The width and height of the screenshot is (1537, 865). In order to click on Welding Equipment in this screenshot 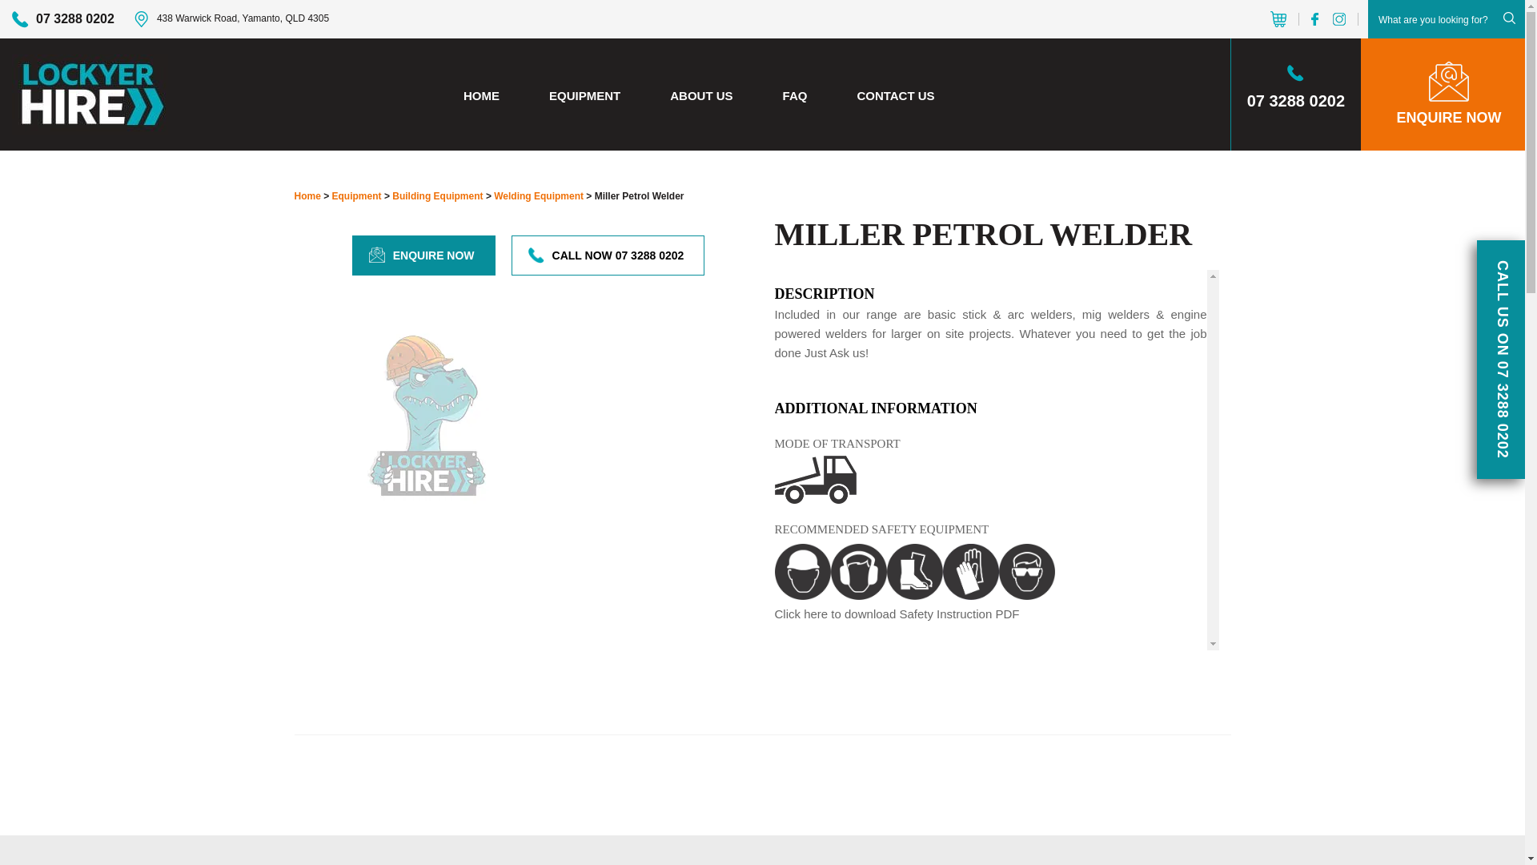, I will do `click(539, 196)`.